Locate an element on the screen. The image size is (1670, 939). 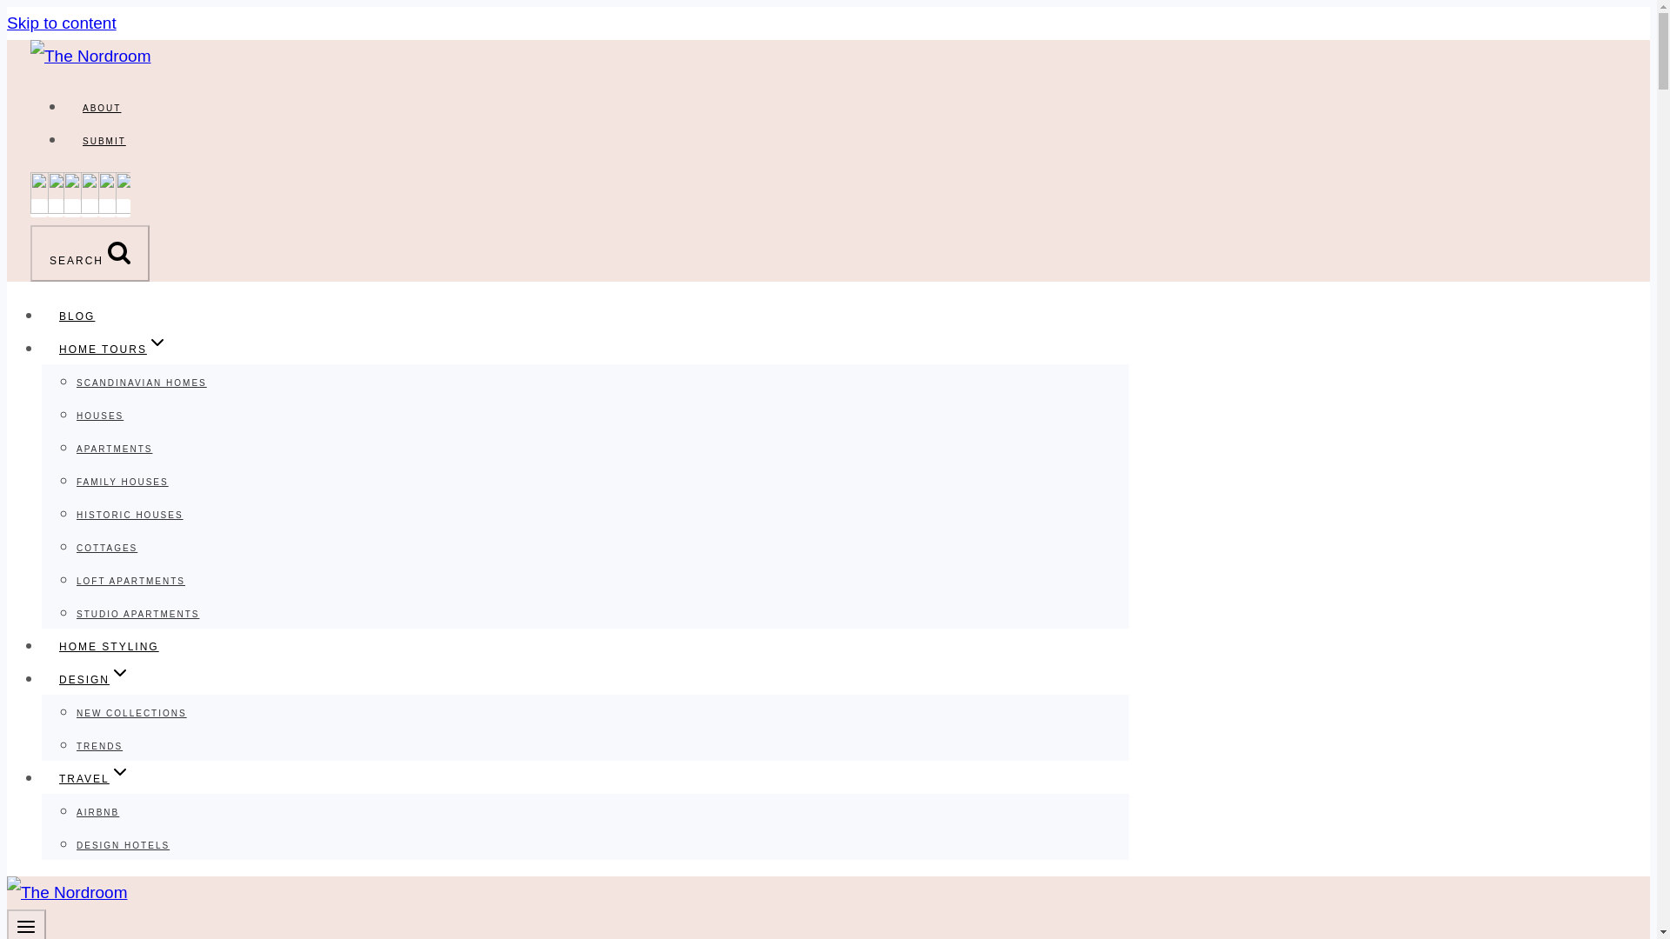
COTTAGES is located at coordinates (106, 548).